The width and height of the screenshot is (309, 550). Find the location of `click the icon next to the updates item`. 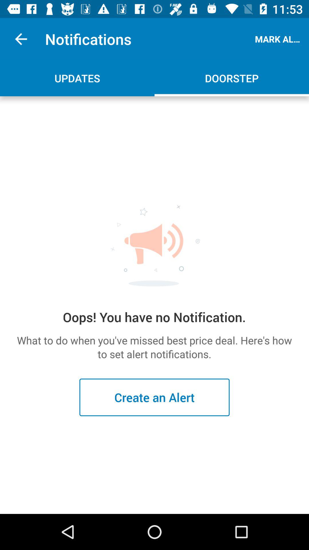

click the icon next to the updates item is located at coordinates (232, 78).